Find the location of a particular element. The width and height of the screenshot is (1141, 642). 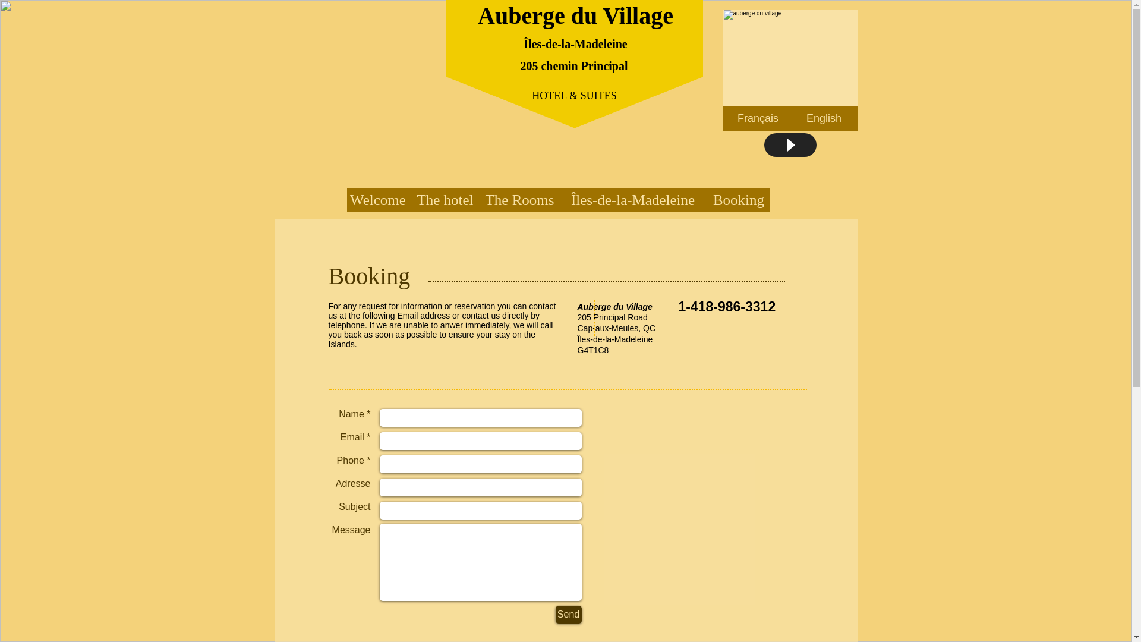

The Rooms is located at coordinates (520, 200).